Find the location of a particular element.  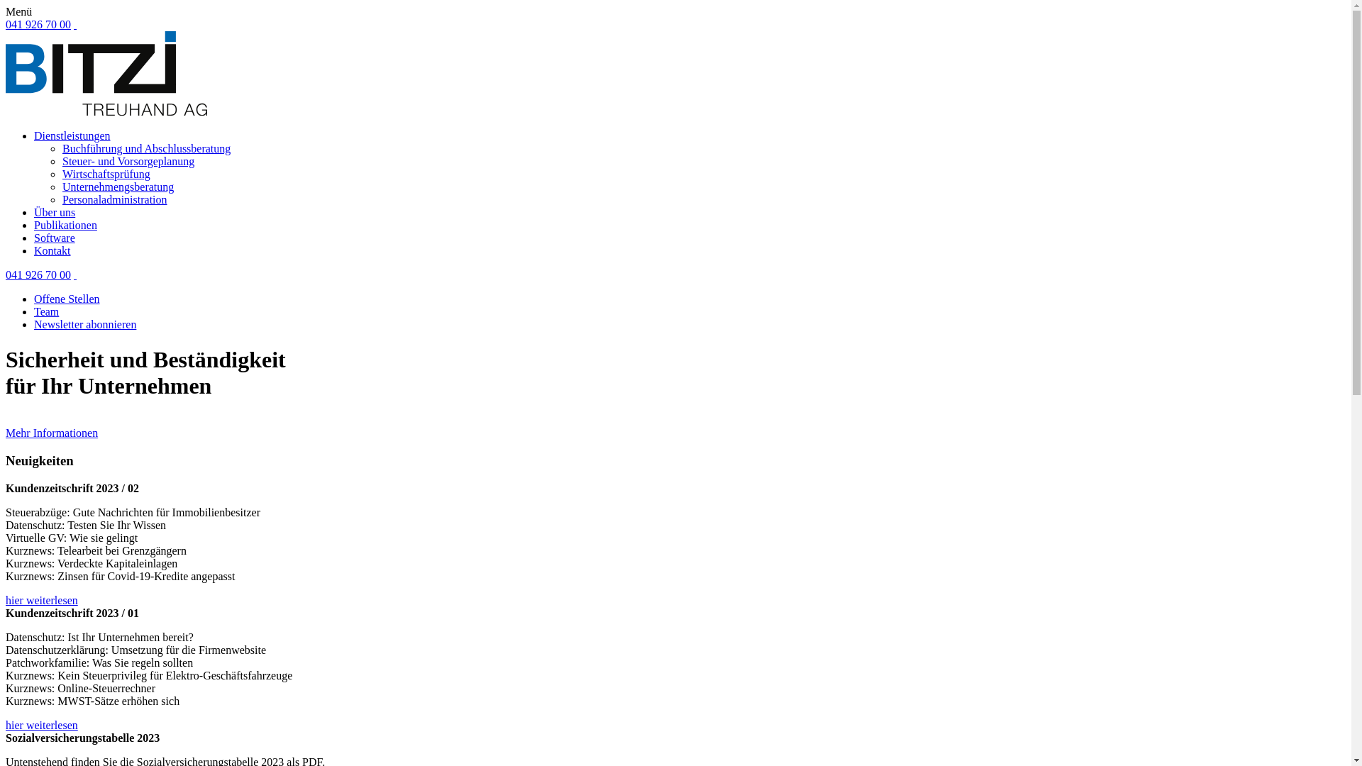

Software is located at coordinates (55, 238).